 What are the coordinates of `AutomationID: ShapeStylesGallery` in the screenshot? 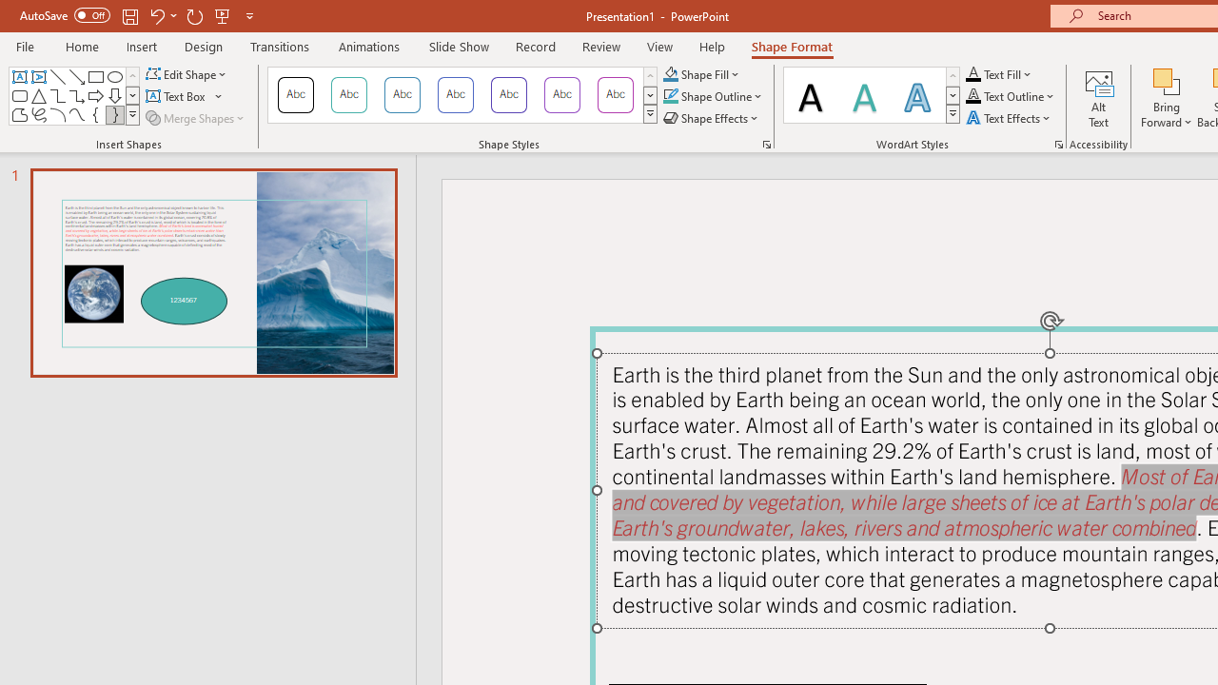 It's located at (462, 95).